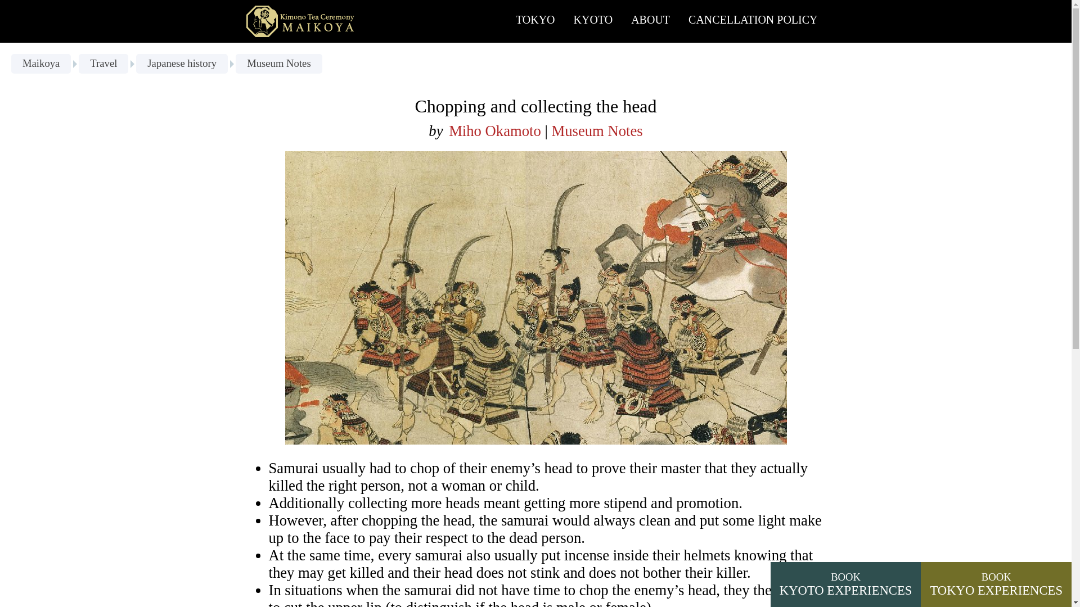  I want to click on Museum Notes, so click(650, 21).